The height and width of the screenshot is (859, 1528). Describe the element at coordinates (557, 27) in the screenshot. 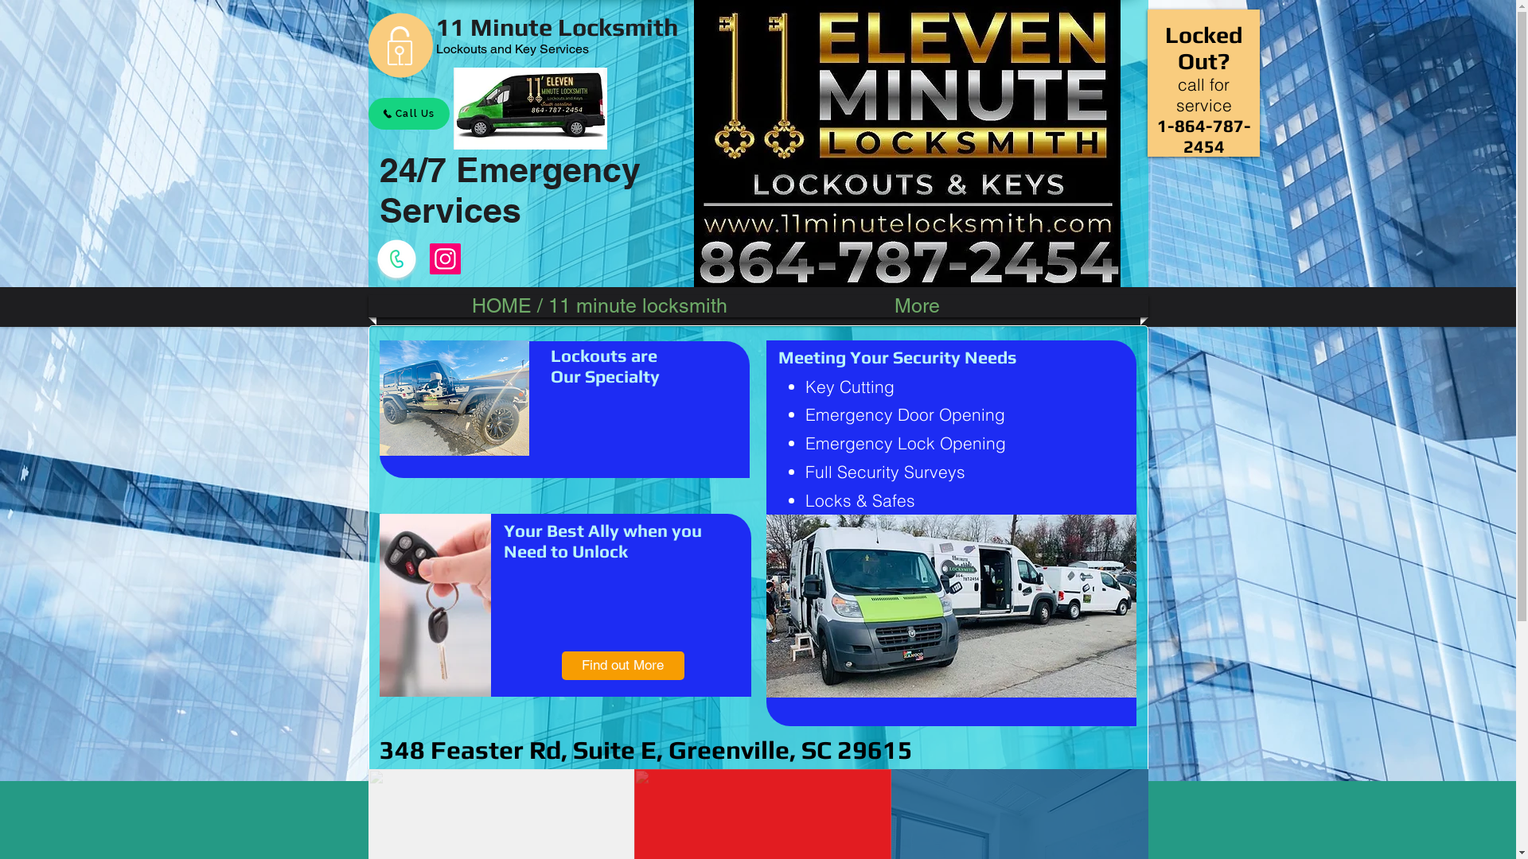

I see `11 Minute Locksmith` at that location.